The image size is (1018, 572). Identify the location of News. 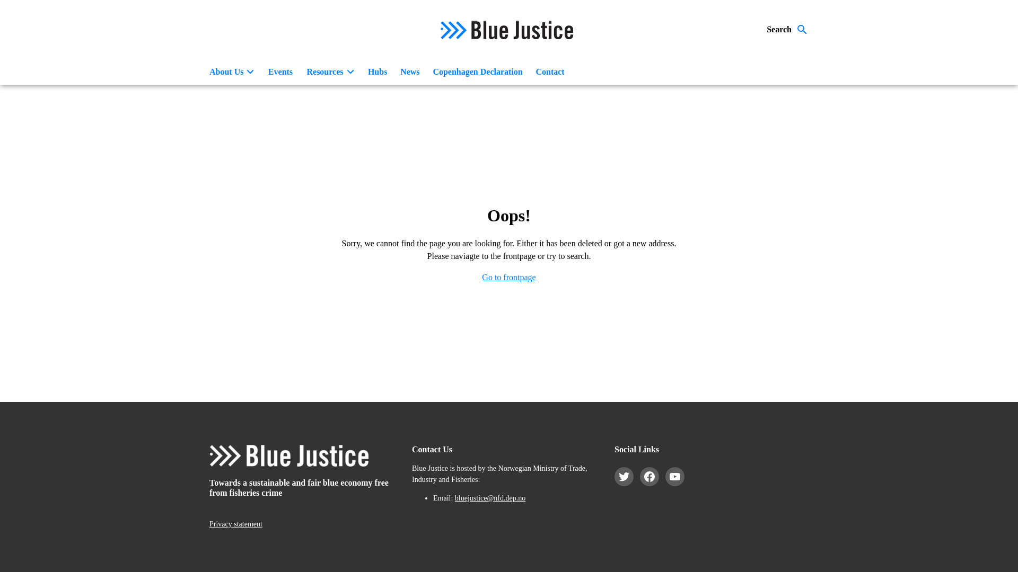
(410, 72).